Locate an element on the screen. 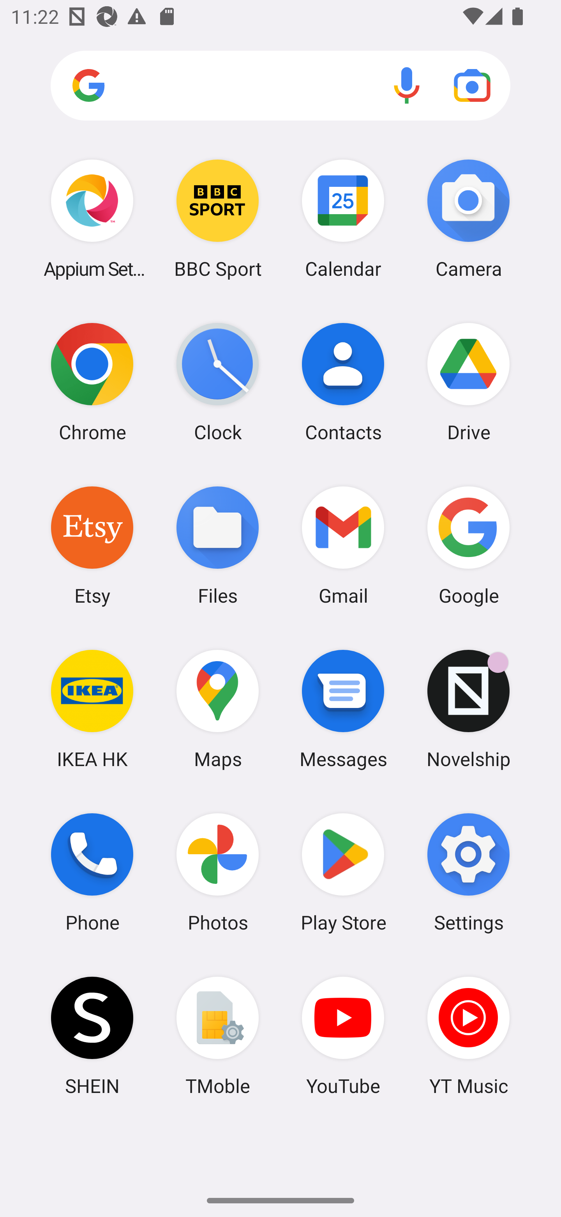  Search apps, web and more is located at coordinates (280, 86).